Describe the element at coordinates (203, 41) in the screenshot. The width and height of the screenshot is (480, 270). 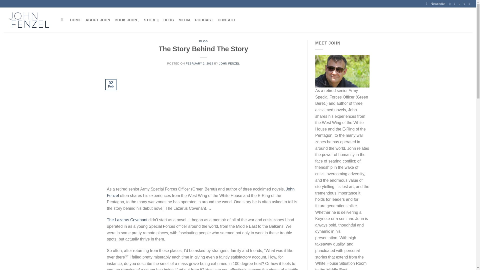
I see `BLOG` at that location.